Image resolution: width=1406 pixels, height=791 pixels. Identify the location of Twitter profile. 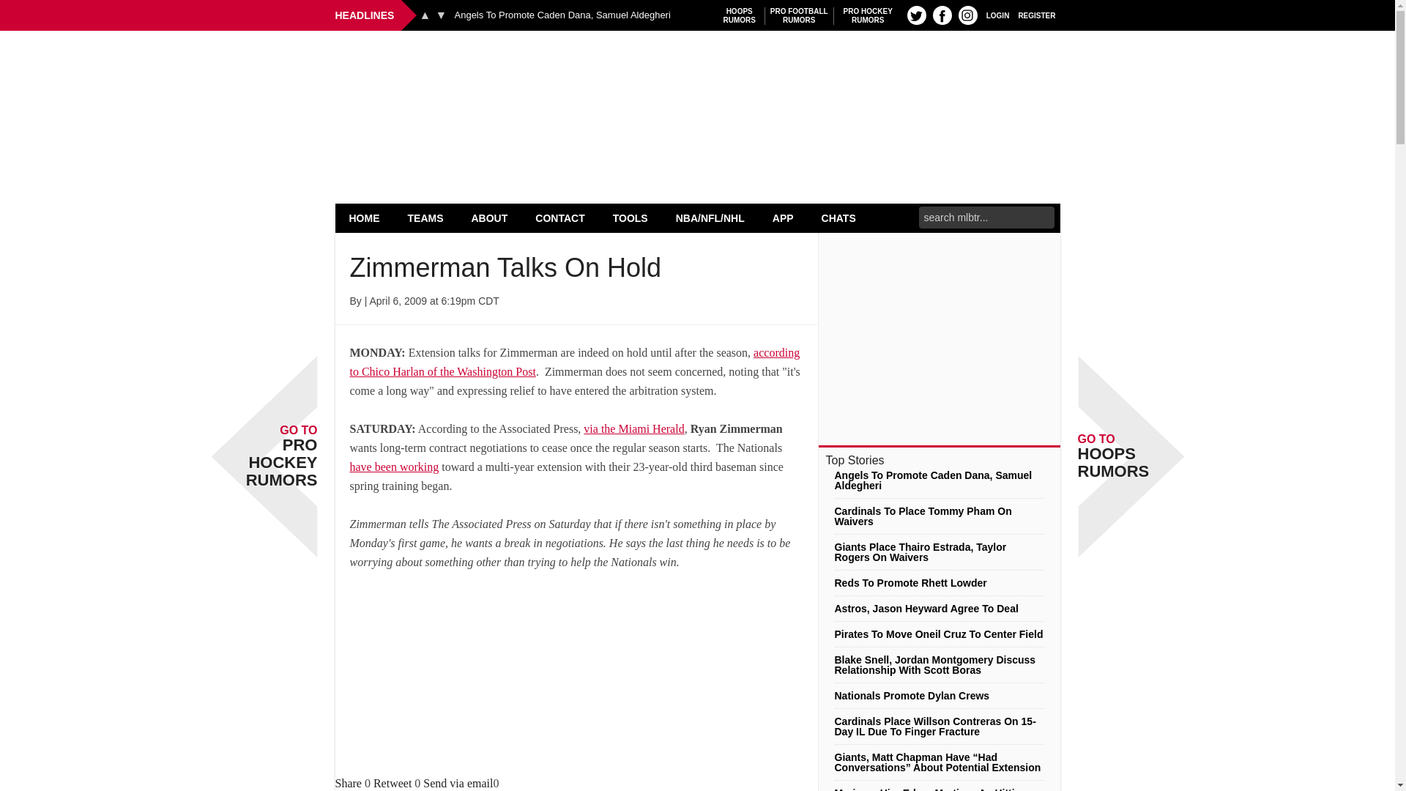
(740, 15).